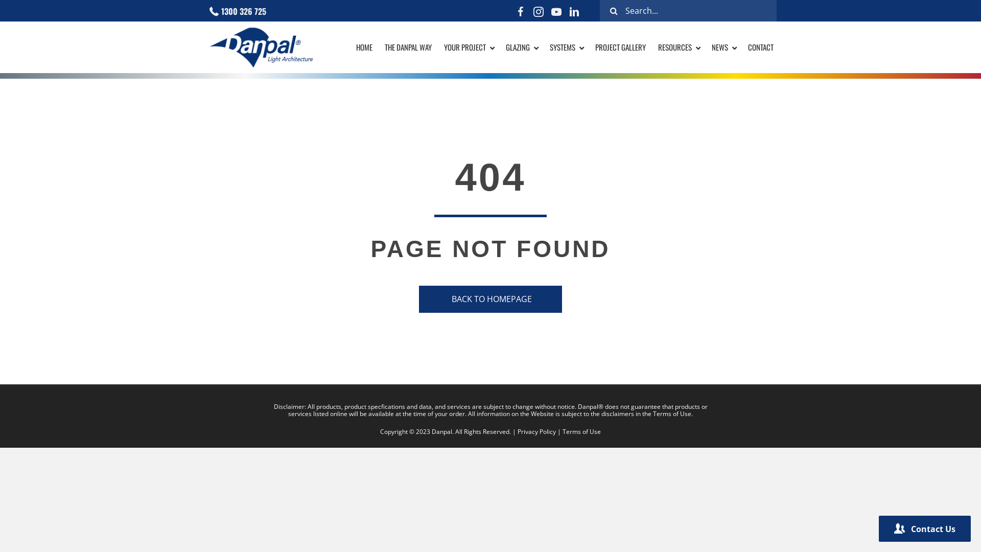 This screenshot has height=552, width=981. What do you see at coordinates (761, 48) in the screenshot?
I see `CONTACT` at bounding box center [761, 48].